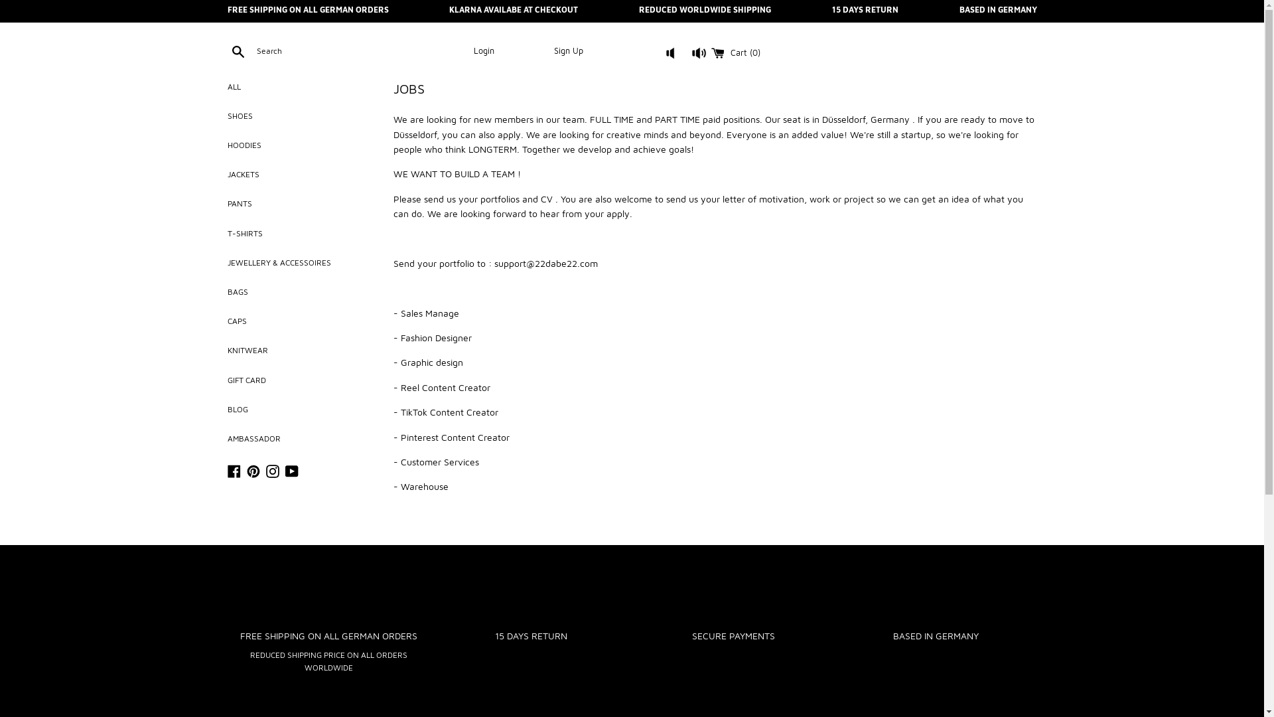 This screenshot has width=1274, height=717. I want to click on KNITWEAR, so click(300, 351).